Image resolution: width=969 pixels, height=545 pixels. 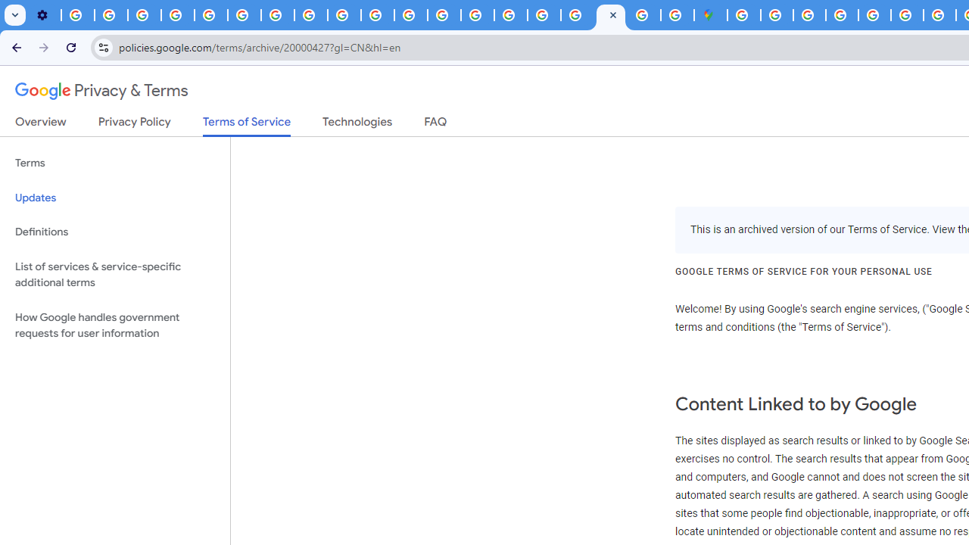 I want to click on Privacy Help Center - Policies Help, so click(x=210, y=15).